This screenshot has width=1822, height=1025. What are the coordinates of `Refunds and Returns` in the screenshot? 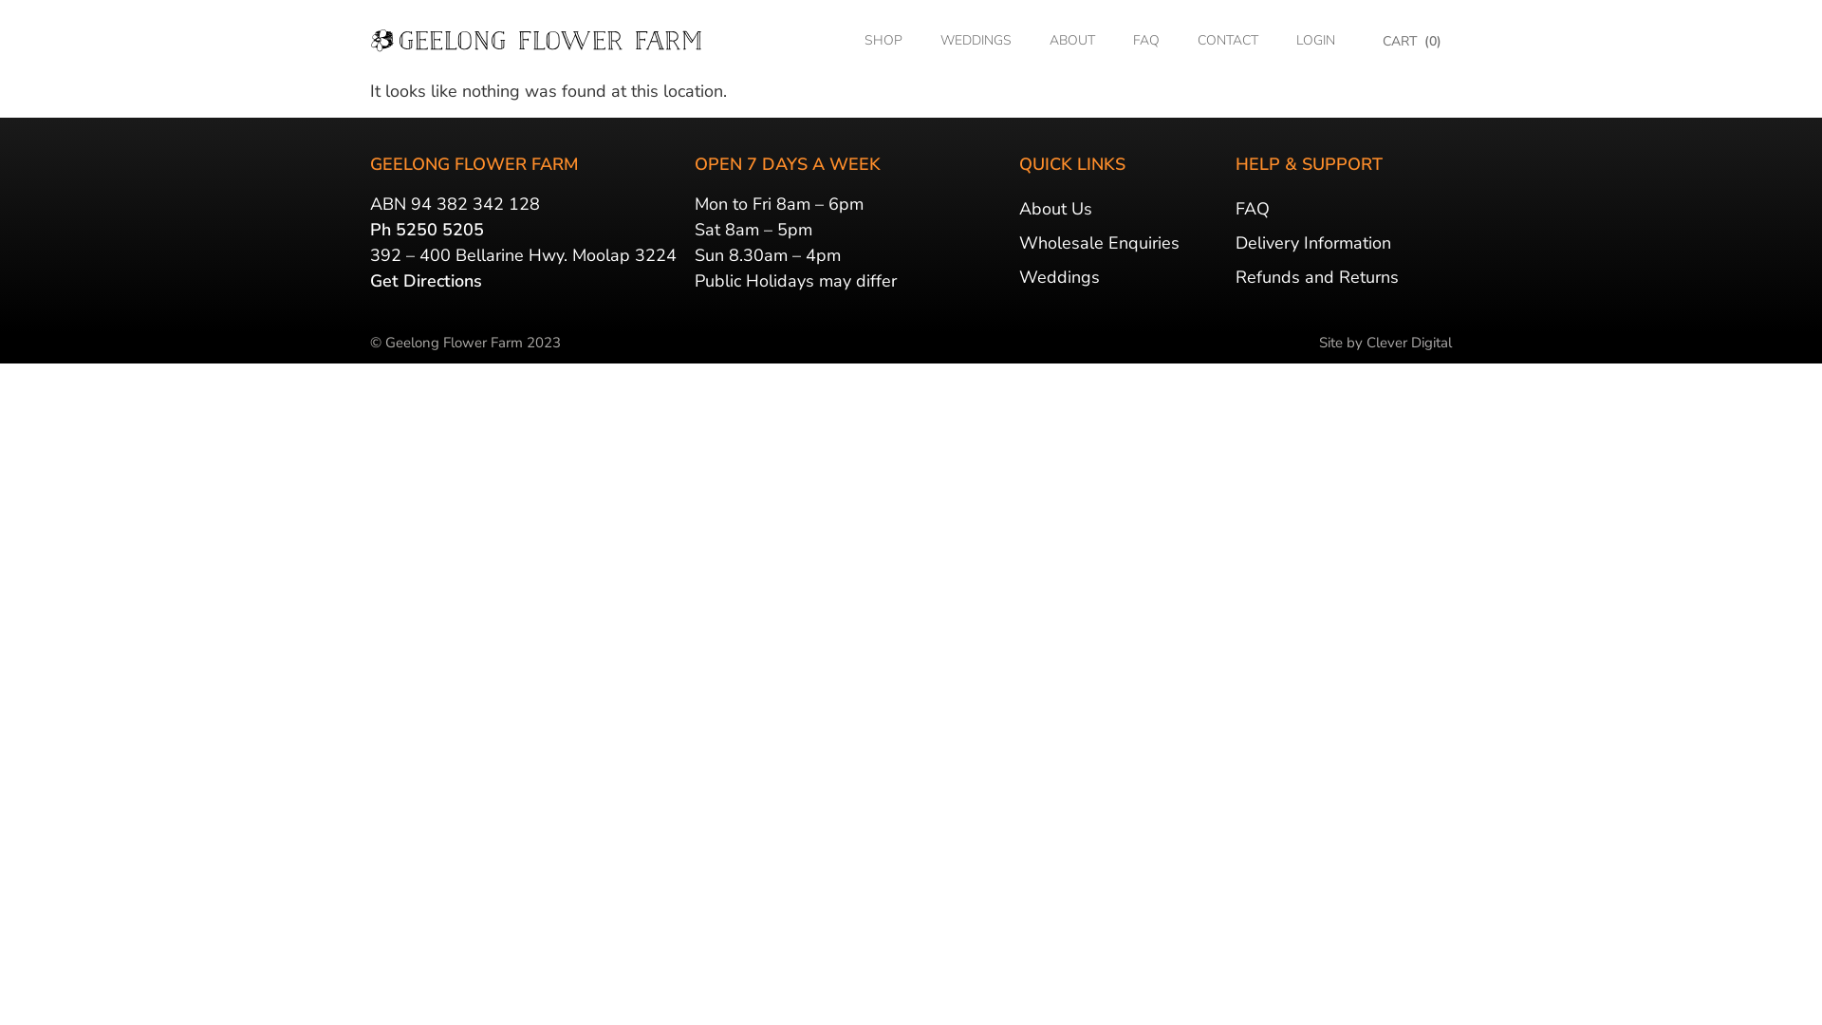 It's located at (1344, 277).